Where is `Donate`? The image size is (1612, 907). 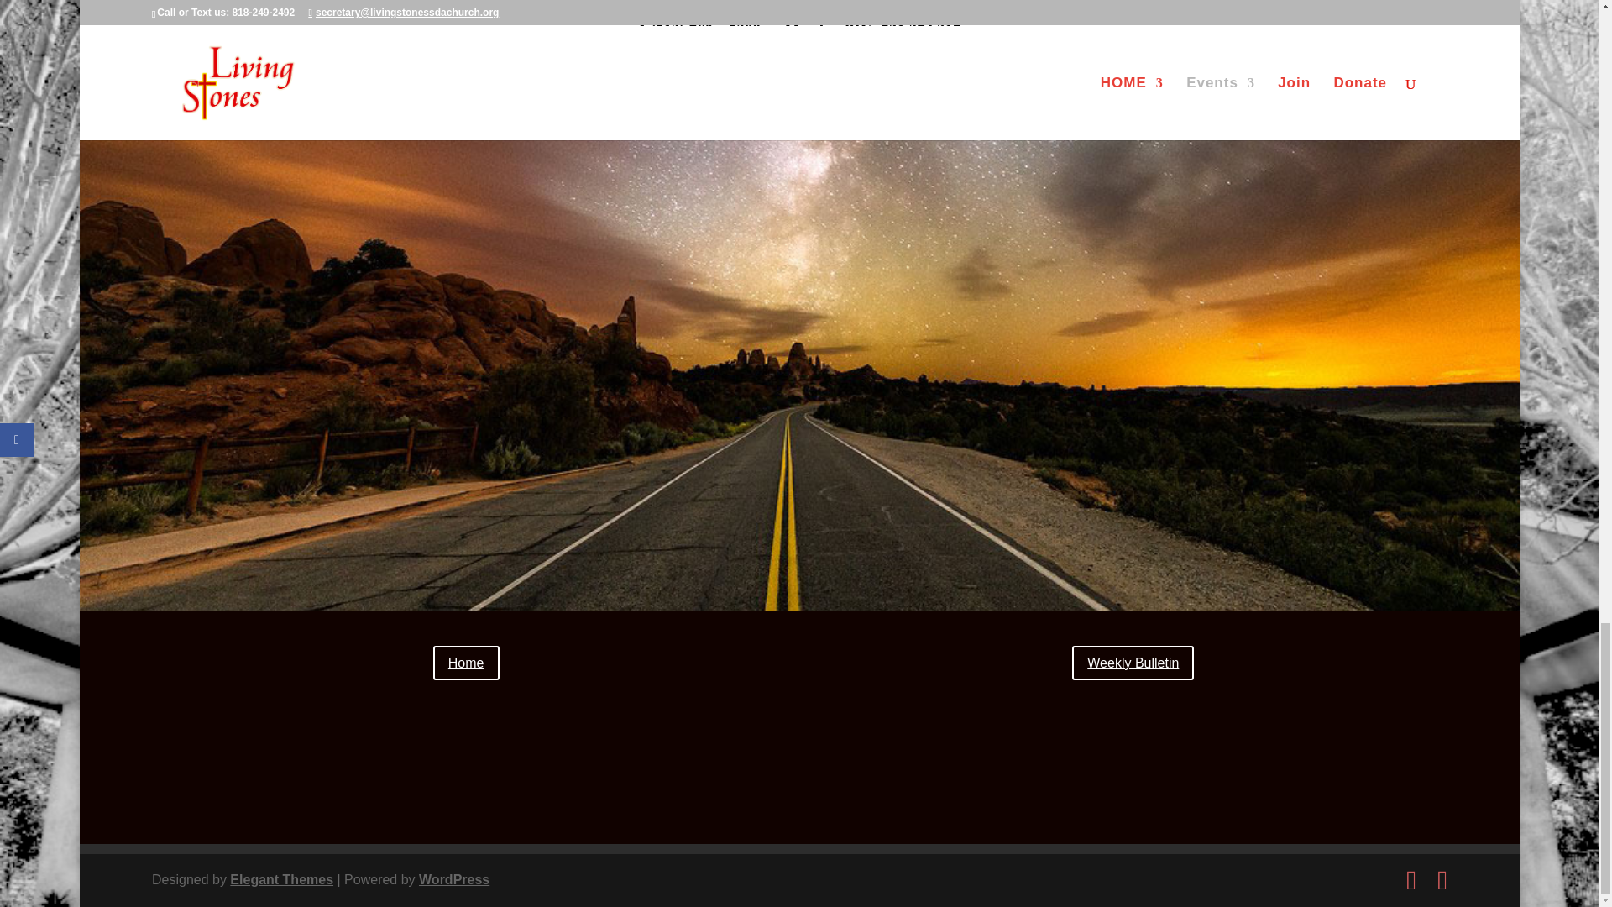
Donate is located at coordinates (405, 826).